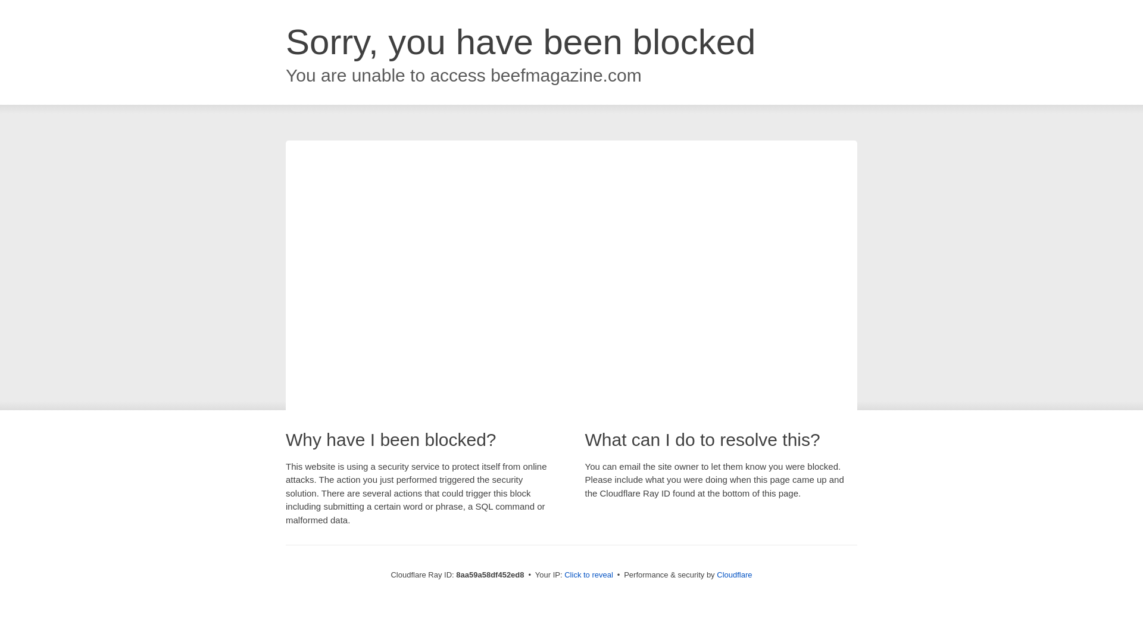 This screenshot has width=1143, height=643. Describe the element at coordinates (588, 575) in the screenshot. I see `Click to reveal` at that location.